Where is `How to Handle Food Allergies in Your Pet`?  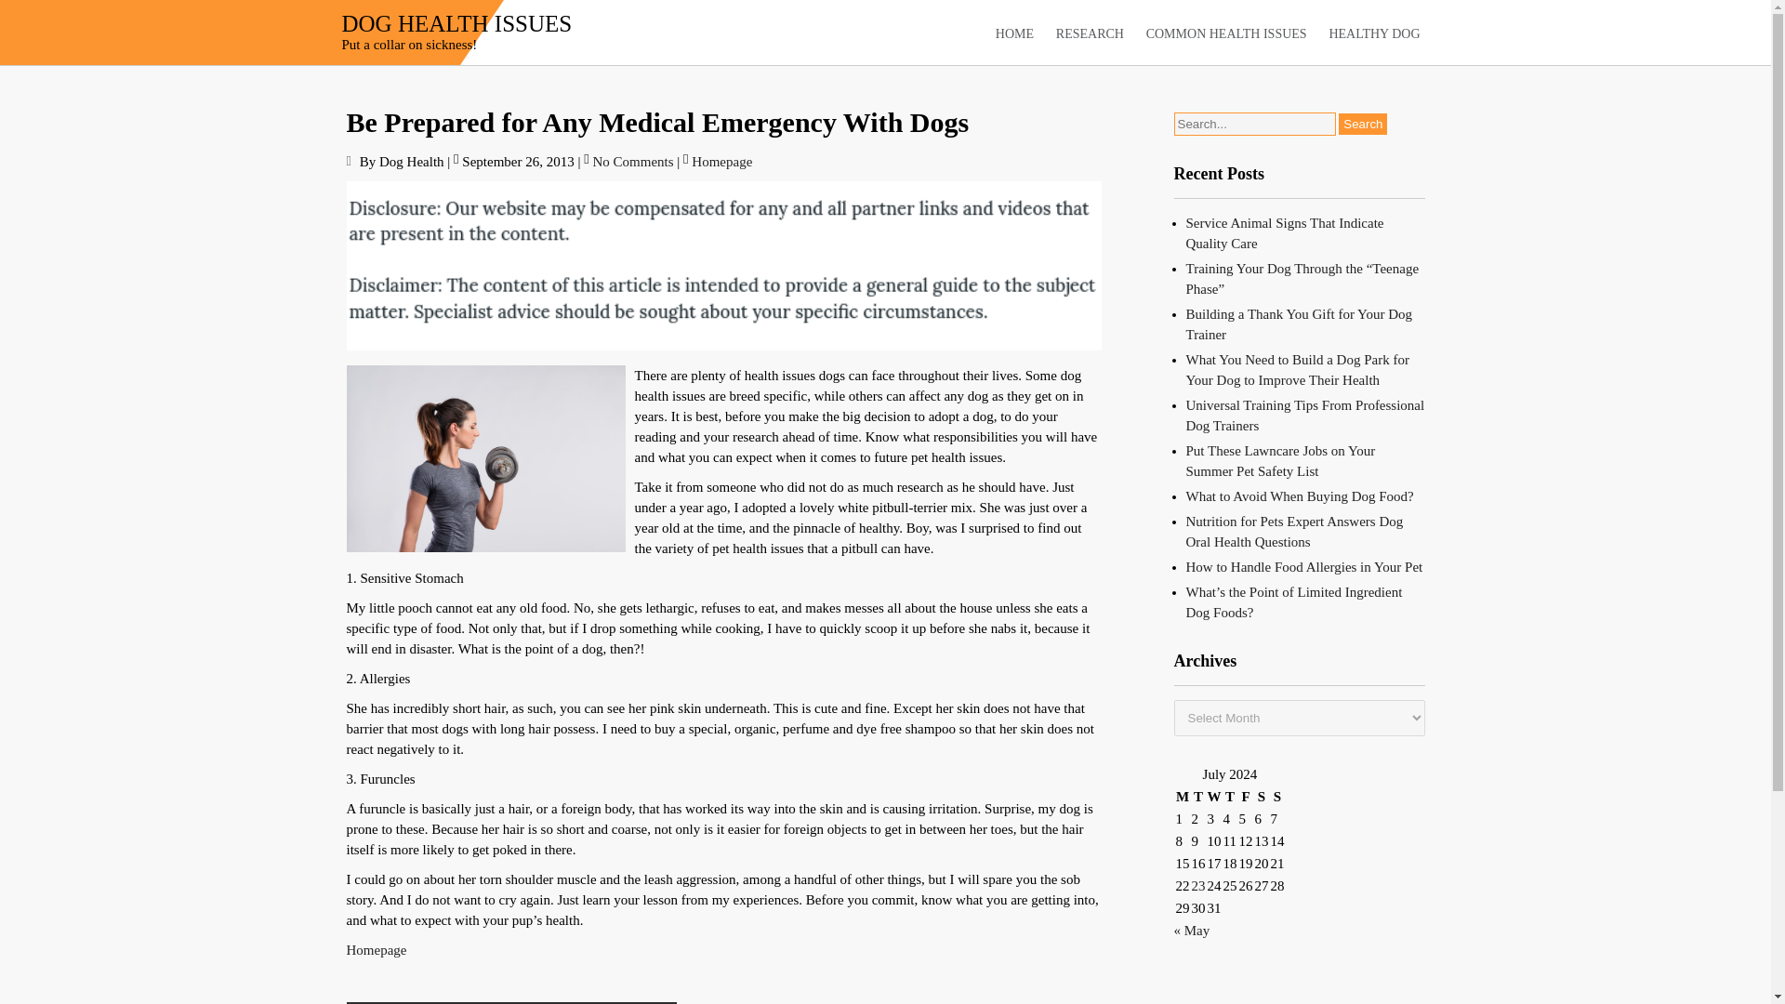 How to Handle Food Allergies in Your Pet is located at coordinates (1304, 566).